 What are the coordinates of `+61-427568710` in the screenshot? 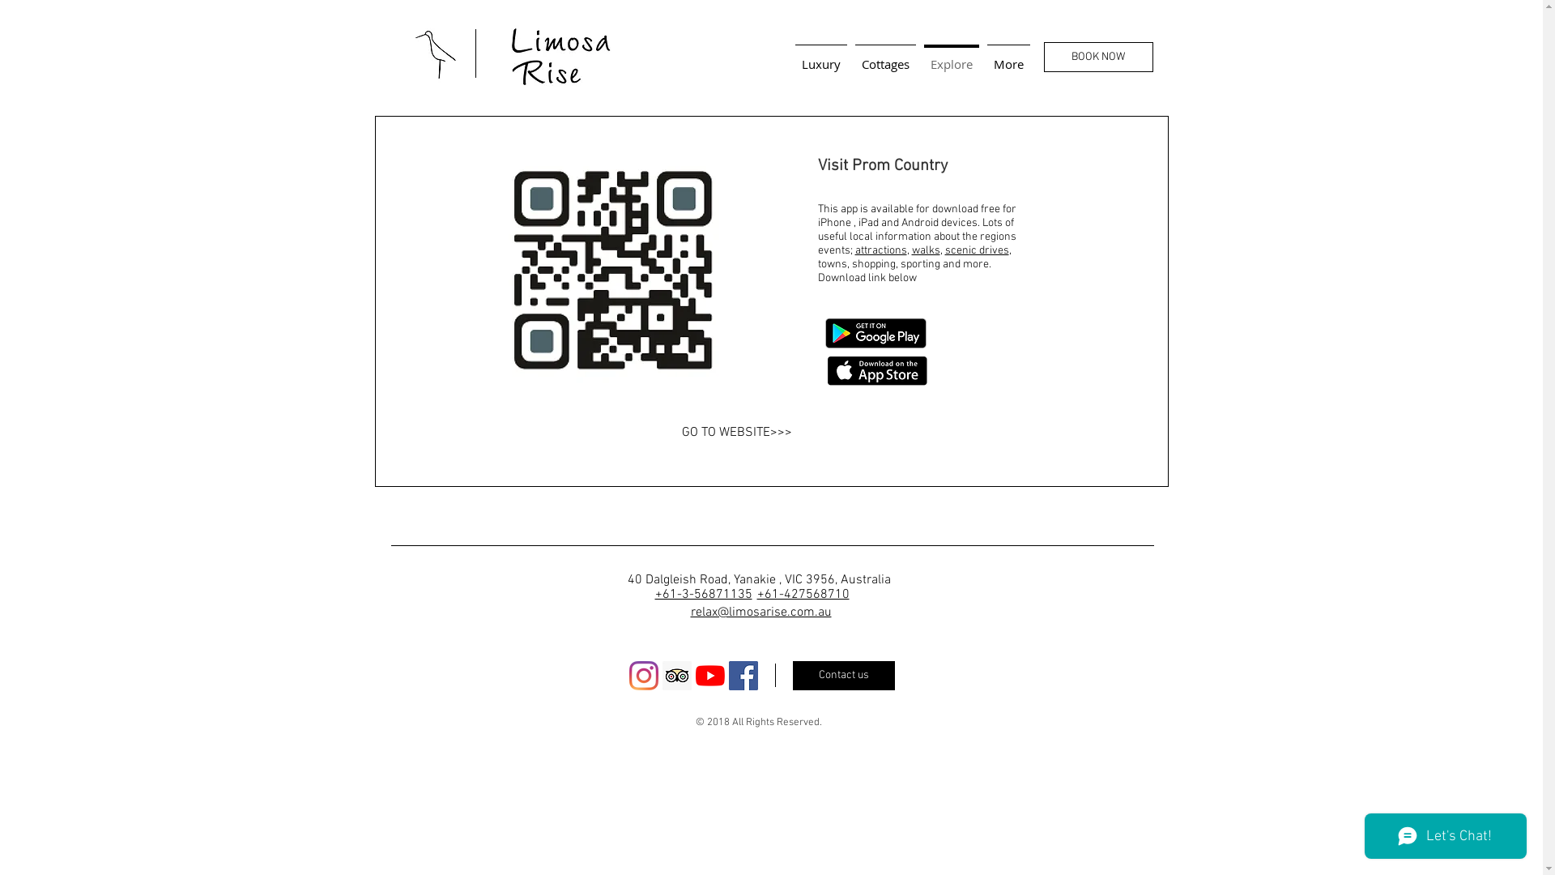 It's located at (803, 595).